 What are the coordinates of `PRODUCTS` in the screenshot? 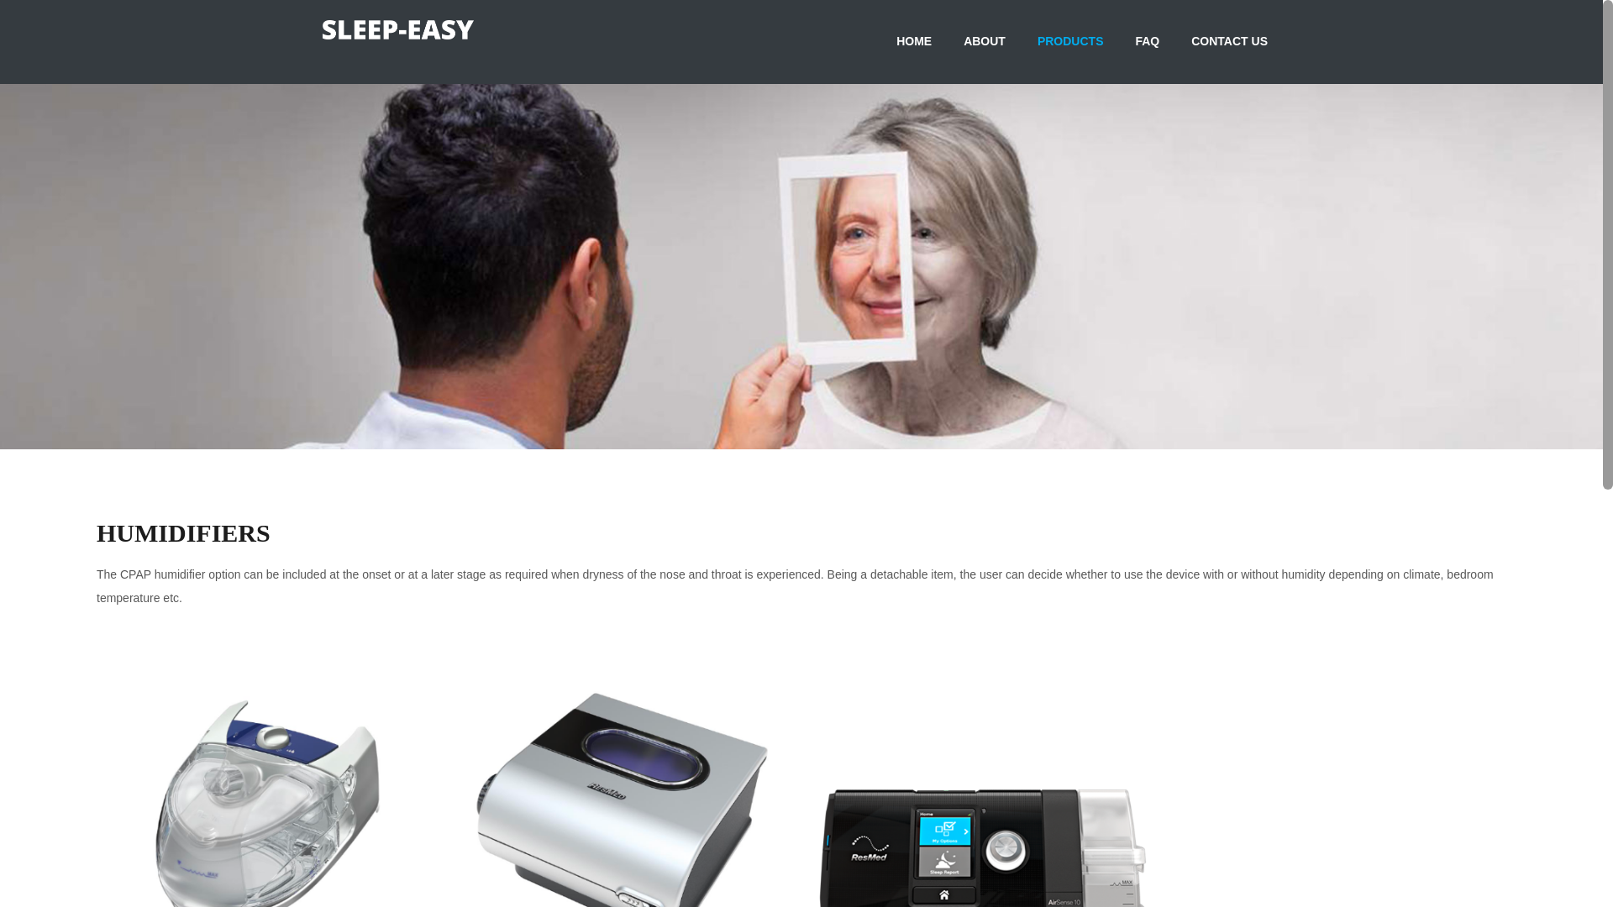 It's located at (1070, 42).